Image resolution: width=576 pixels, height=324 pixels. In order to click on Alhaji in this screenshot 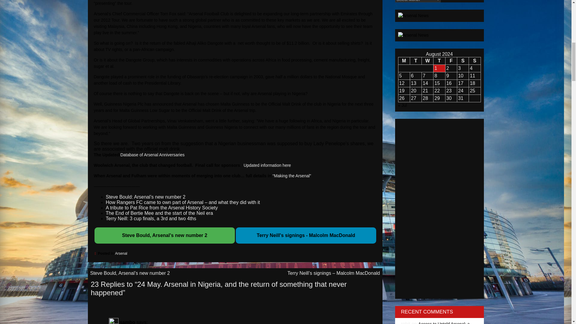, I will do `click(235, 63)`.